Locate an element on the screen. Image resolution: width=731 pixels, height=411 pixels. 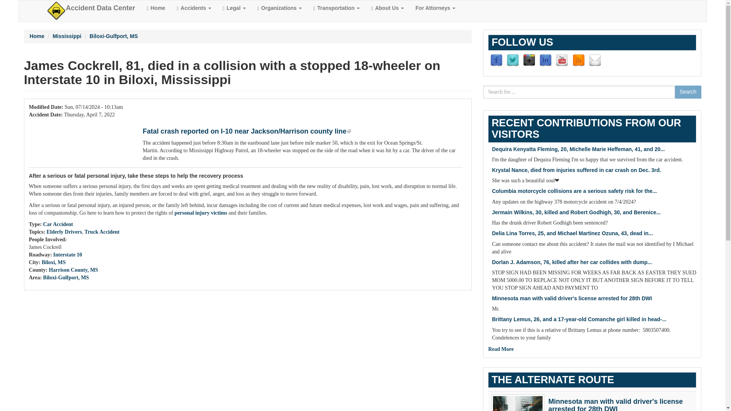
About Us is located at coordinates (388, 8).